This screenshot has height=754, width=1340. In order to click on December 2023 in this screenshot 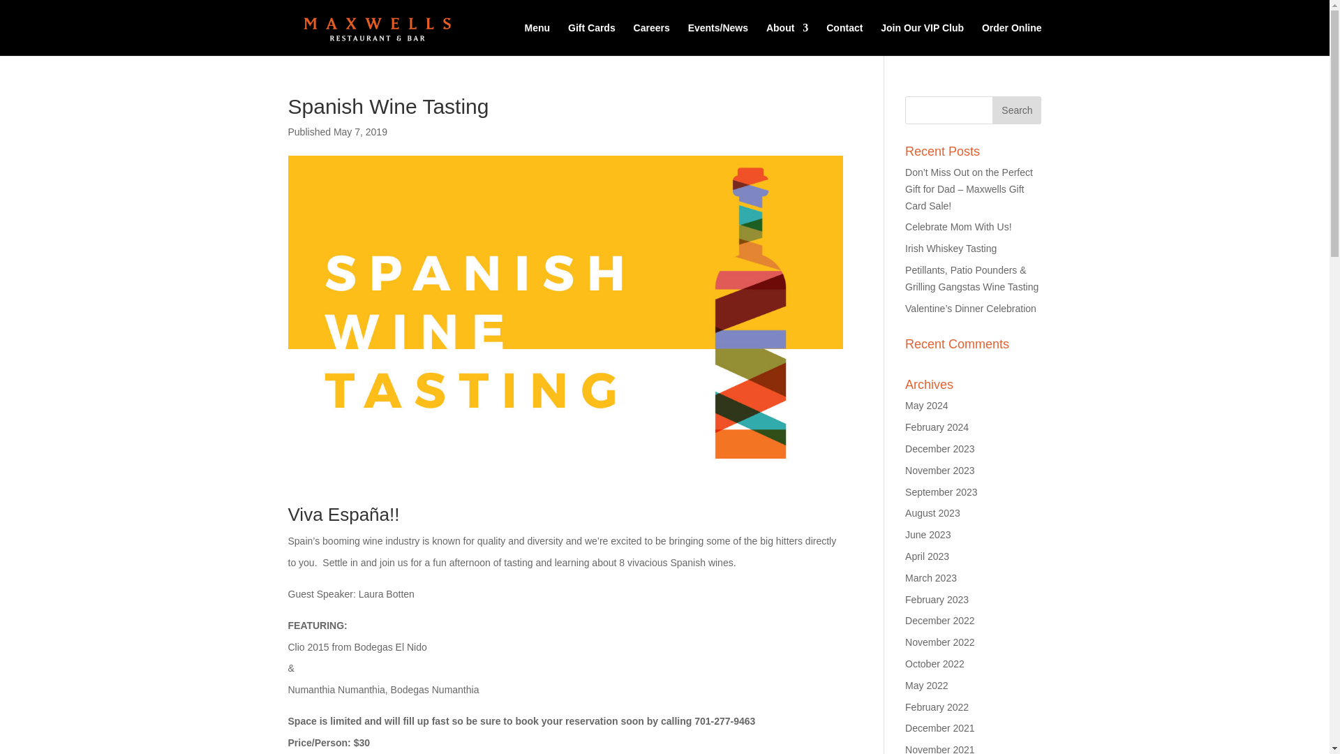, I will do `click(940, 449)`.